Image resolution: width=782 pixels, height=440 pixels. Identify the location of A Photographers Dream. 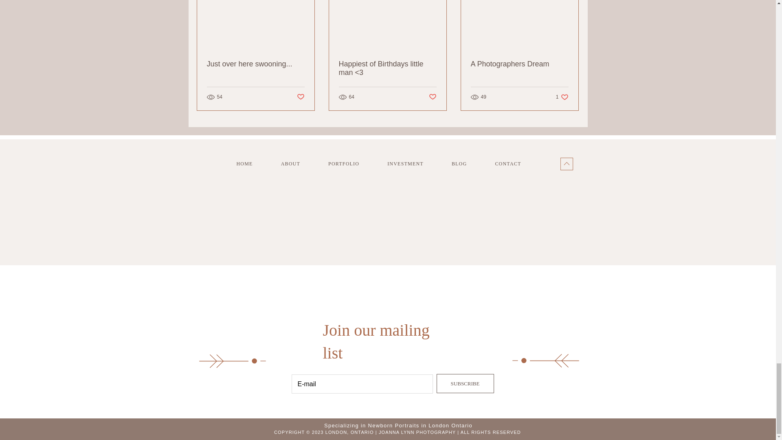
(468, 164).